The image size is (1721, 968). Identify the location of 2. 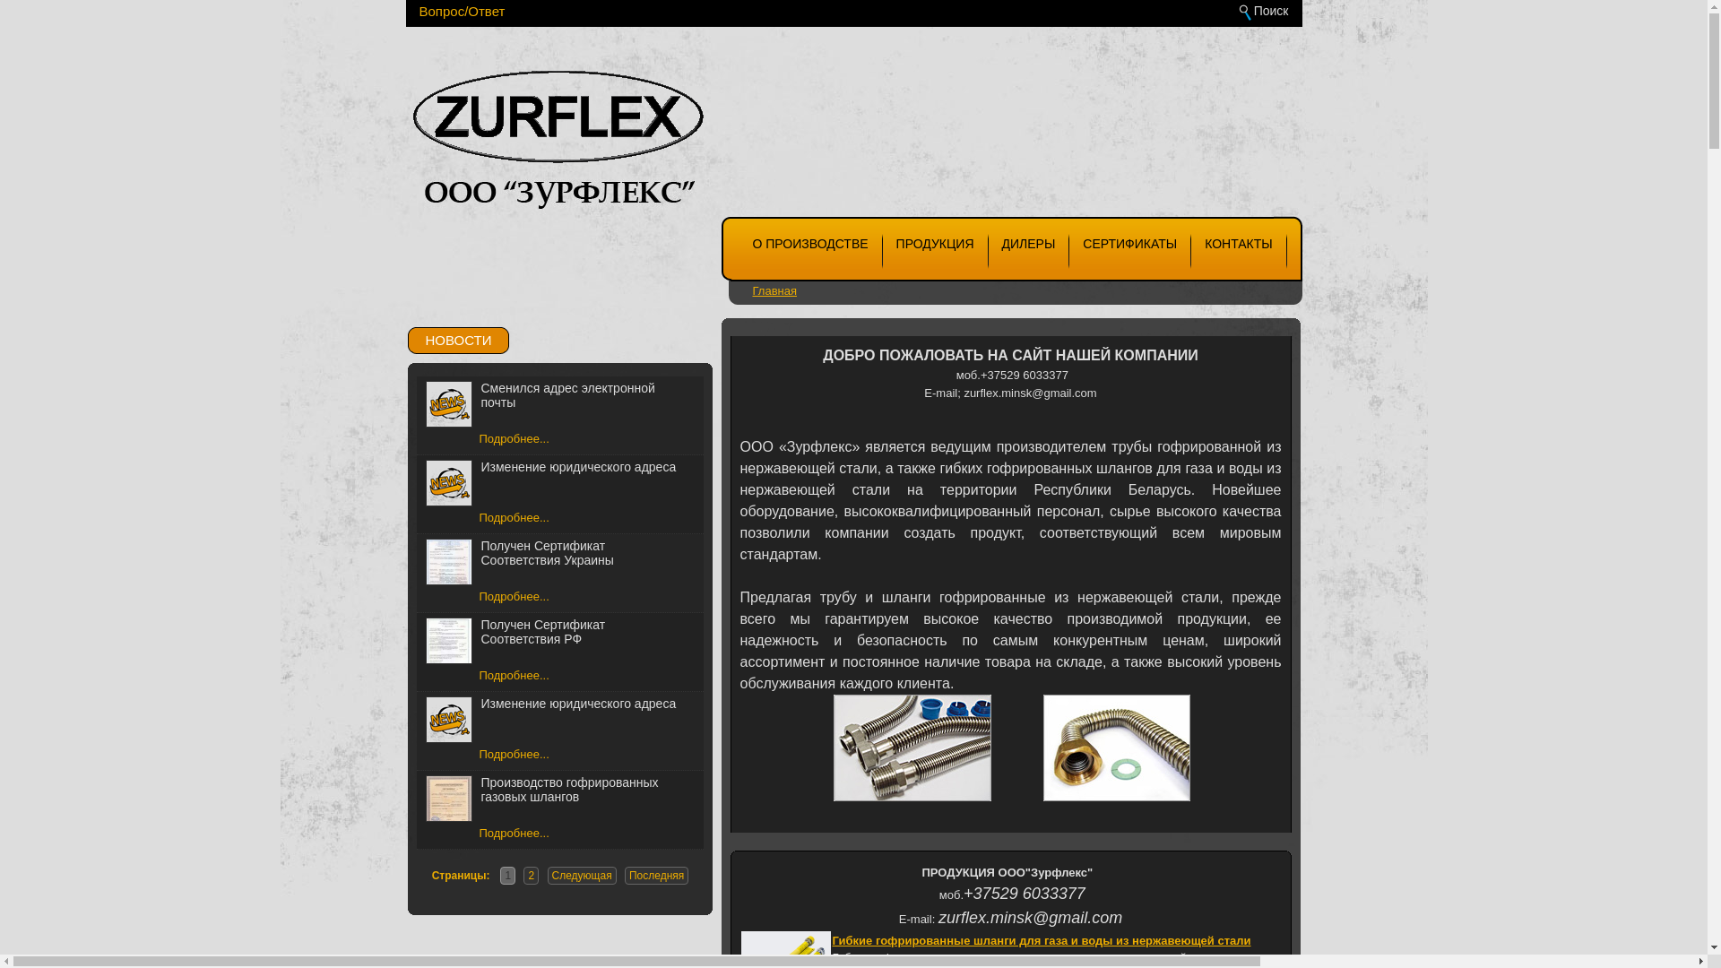
(531, 876).